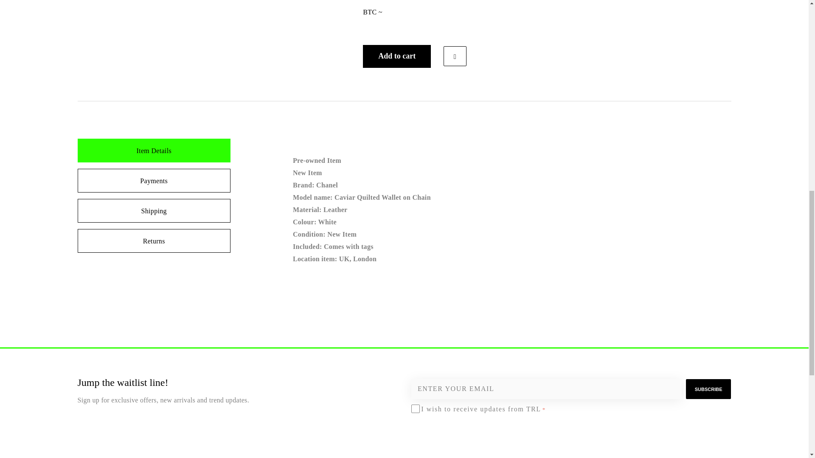  What do you see at coordinates (455, 56) in the screenshot?
I see `Add to wish list` at bounding box center [455, 56].